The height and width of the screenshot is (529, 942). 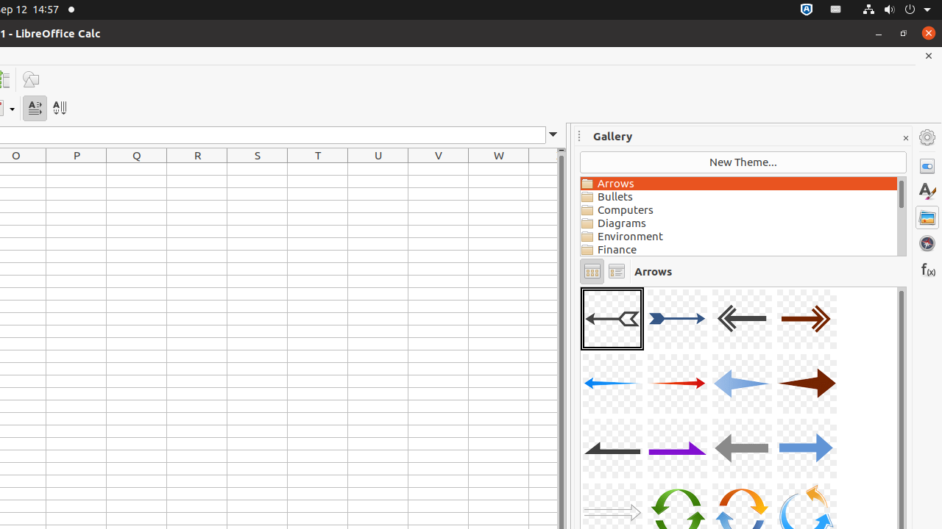 I want to click on P1, so click(x=77, y=169).